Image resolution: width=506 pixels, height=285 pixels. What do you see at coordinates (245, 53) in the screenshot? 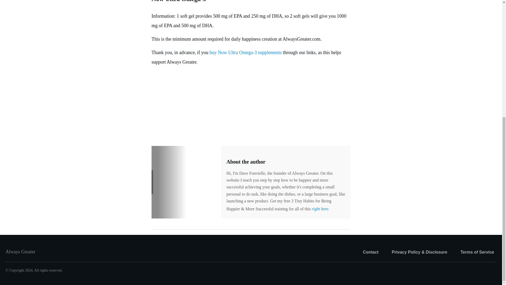
I see `buy Now Ultra Omega-3 supplements` at bounding box center [245, 53].